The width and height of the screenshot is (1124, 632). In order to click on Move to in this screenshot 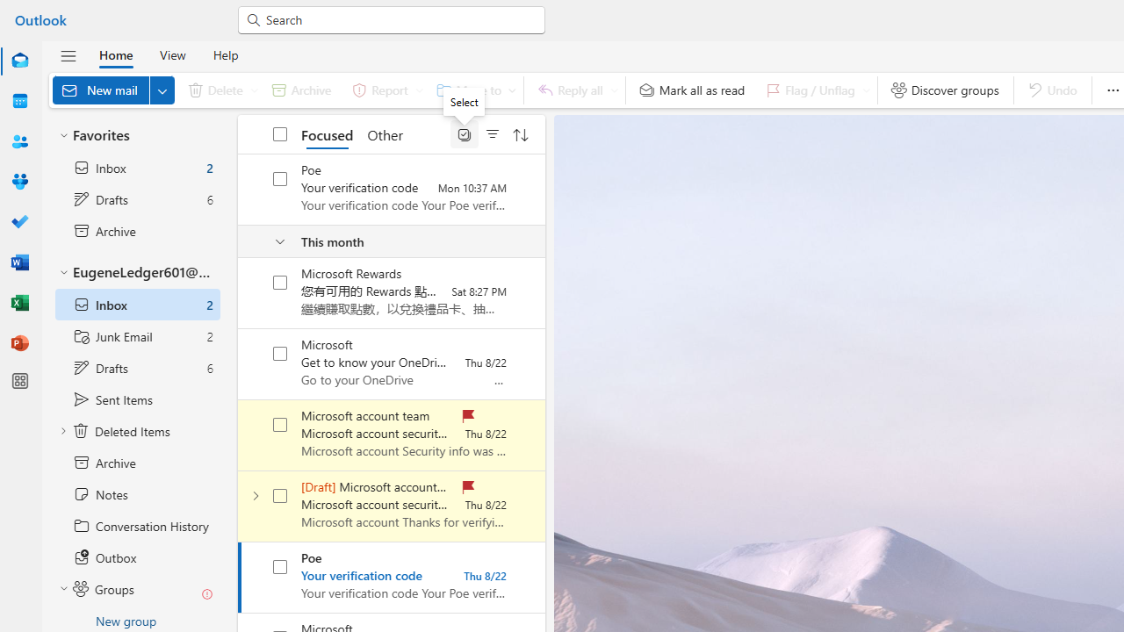, I will do `click(472, 90)`.